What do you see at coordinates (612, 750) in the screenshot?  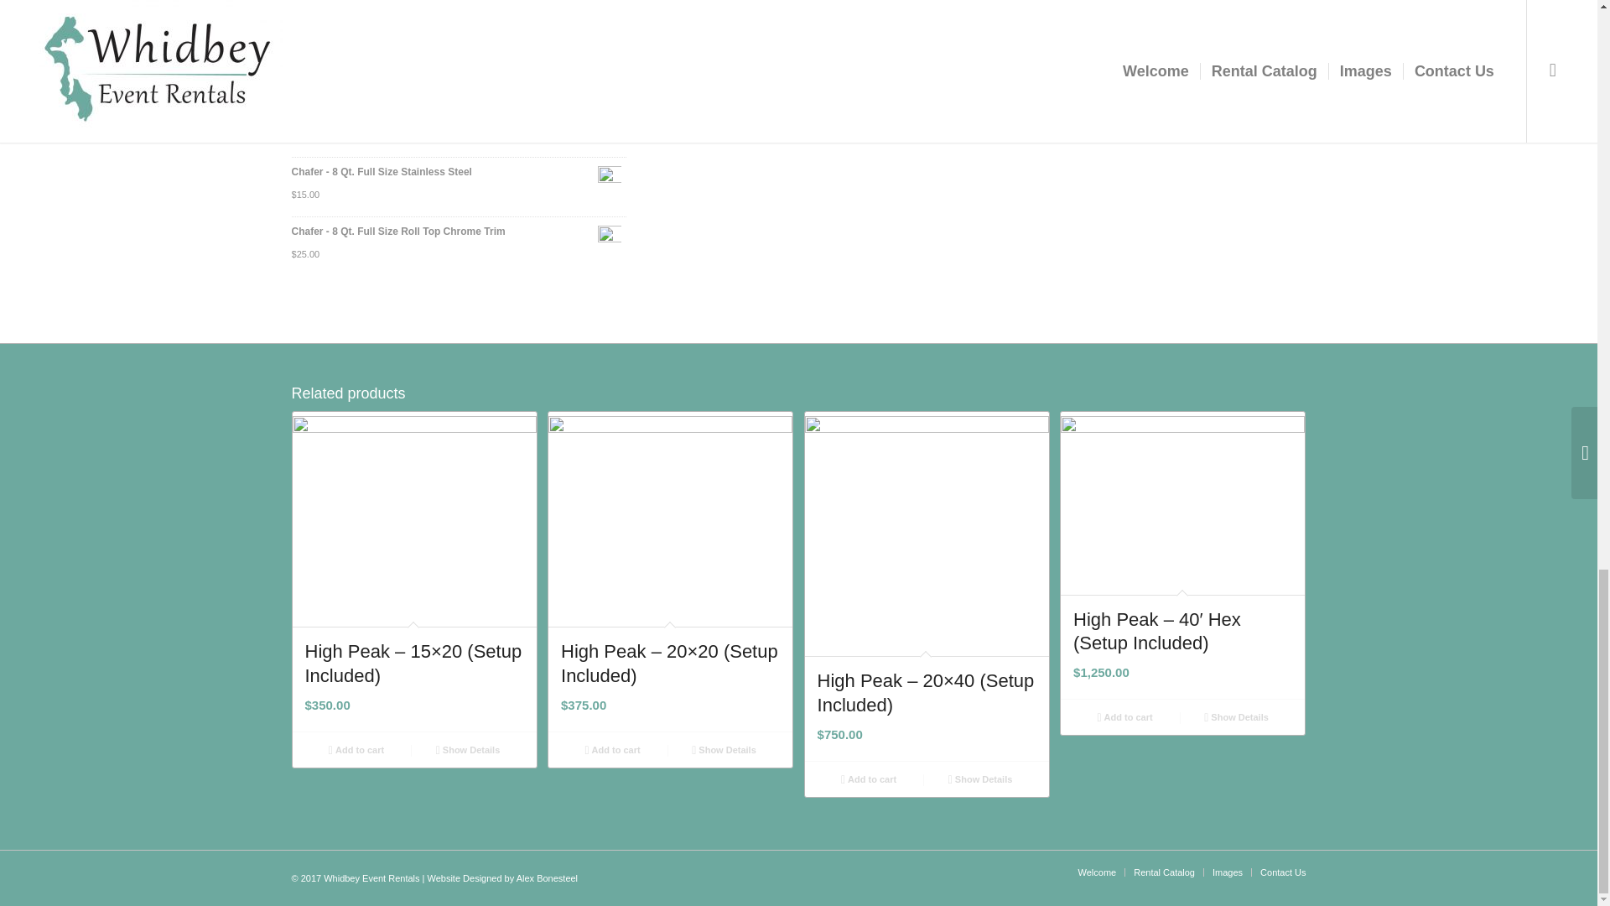 I see `Add to cart` at bounding box center [612, 750].